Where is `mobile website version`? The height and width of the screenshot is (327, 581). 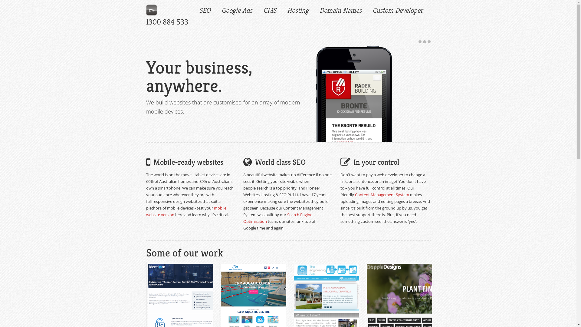 mobile website version is located at coordinates (186, 211).